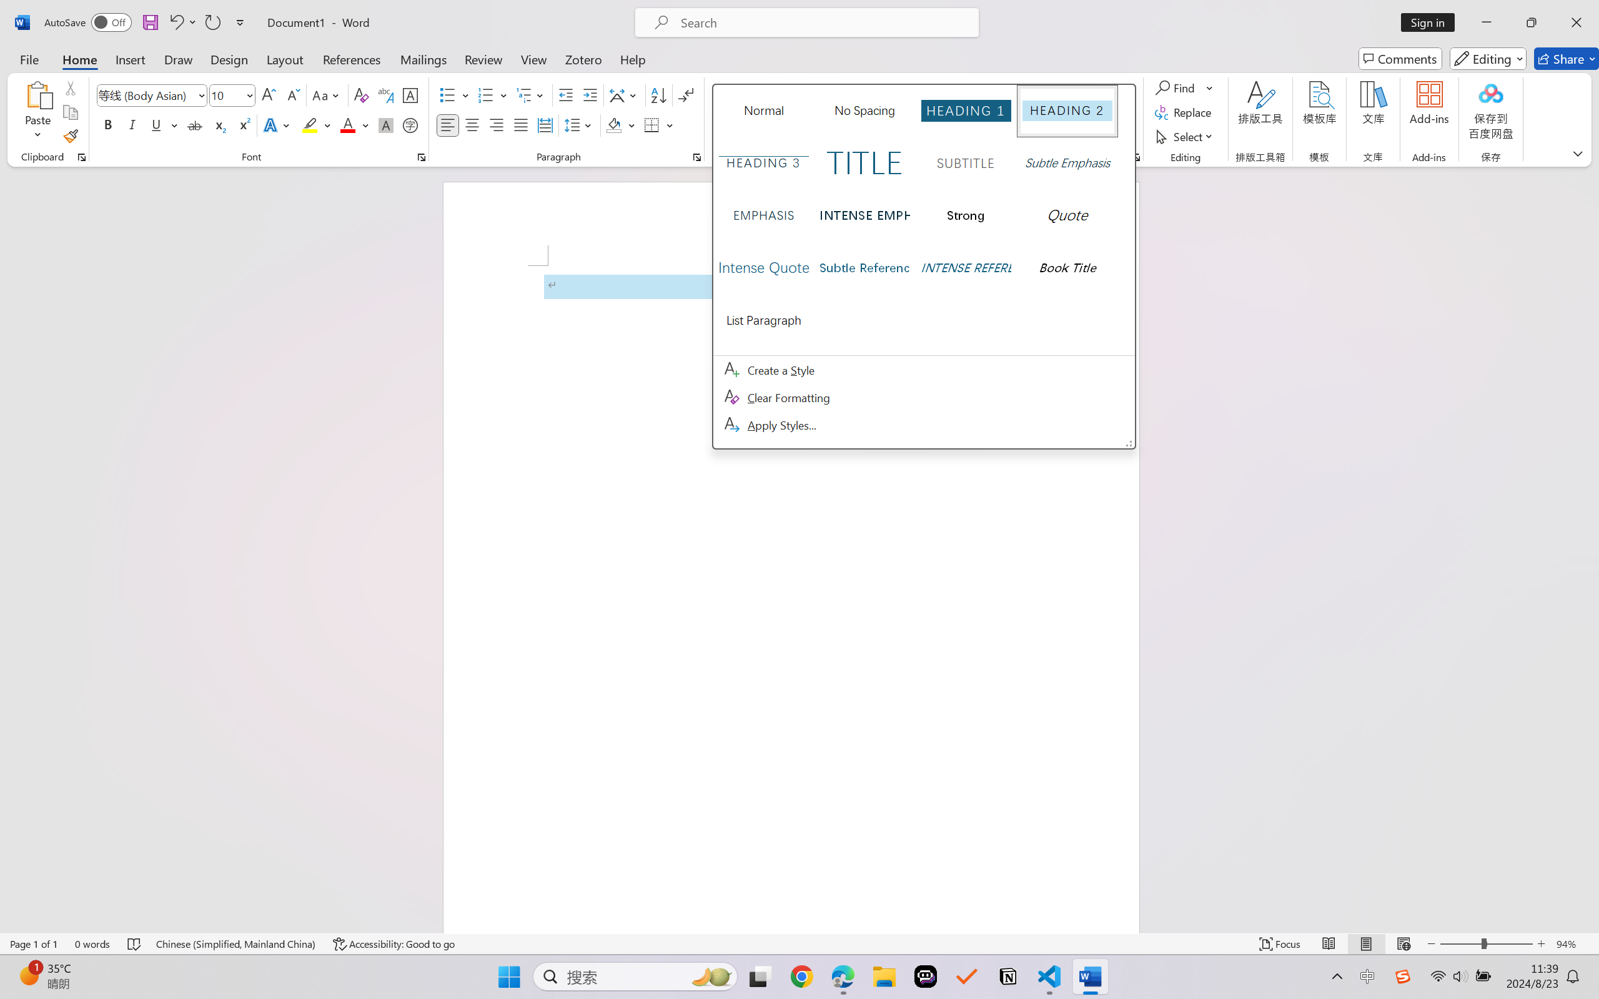 This screenshot has width=1599, height=999. What do you see at coordinates (613, 125) in the screenshot?
I see `Shading No Color` at bounding box center [613, 125].